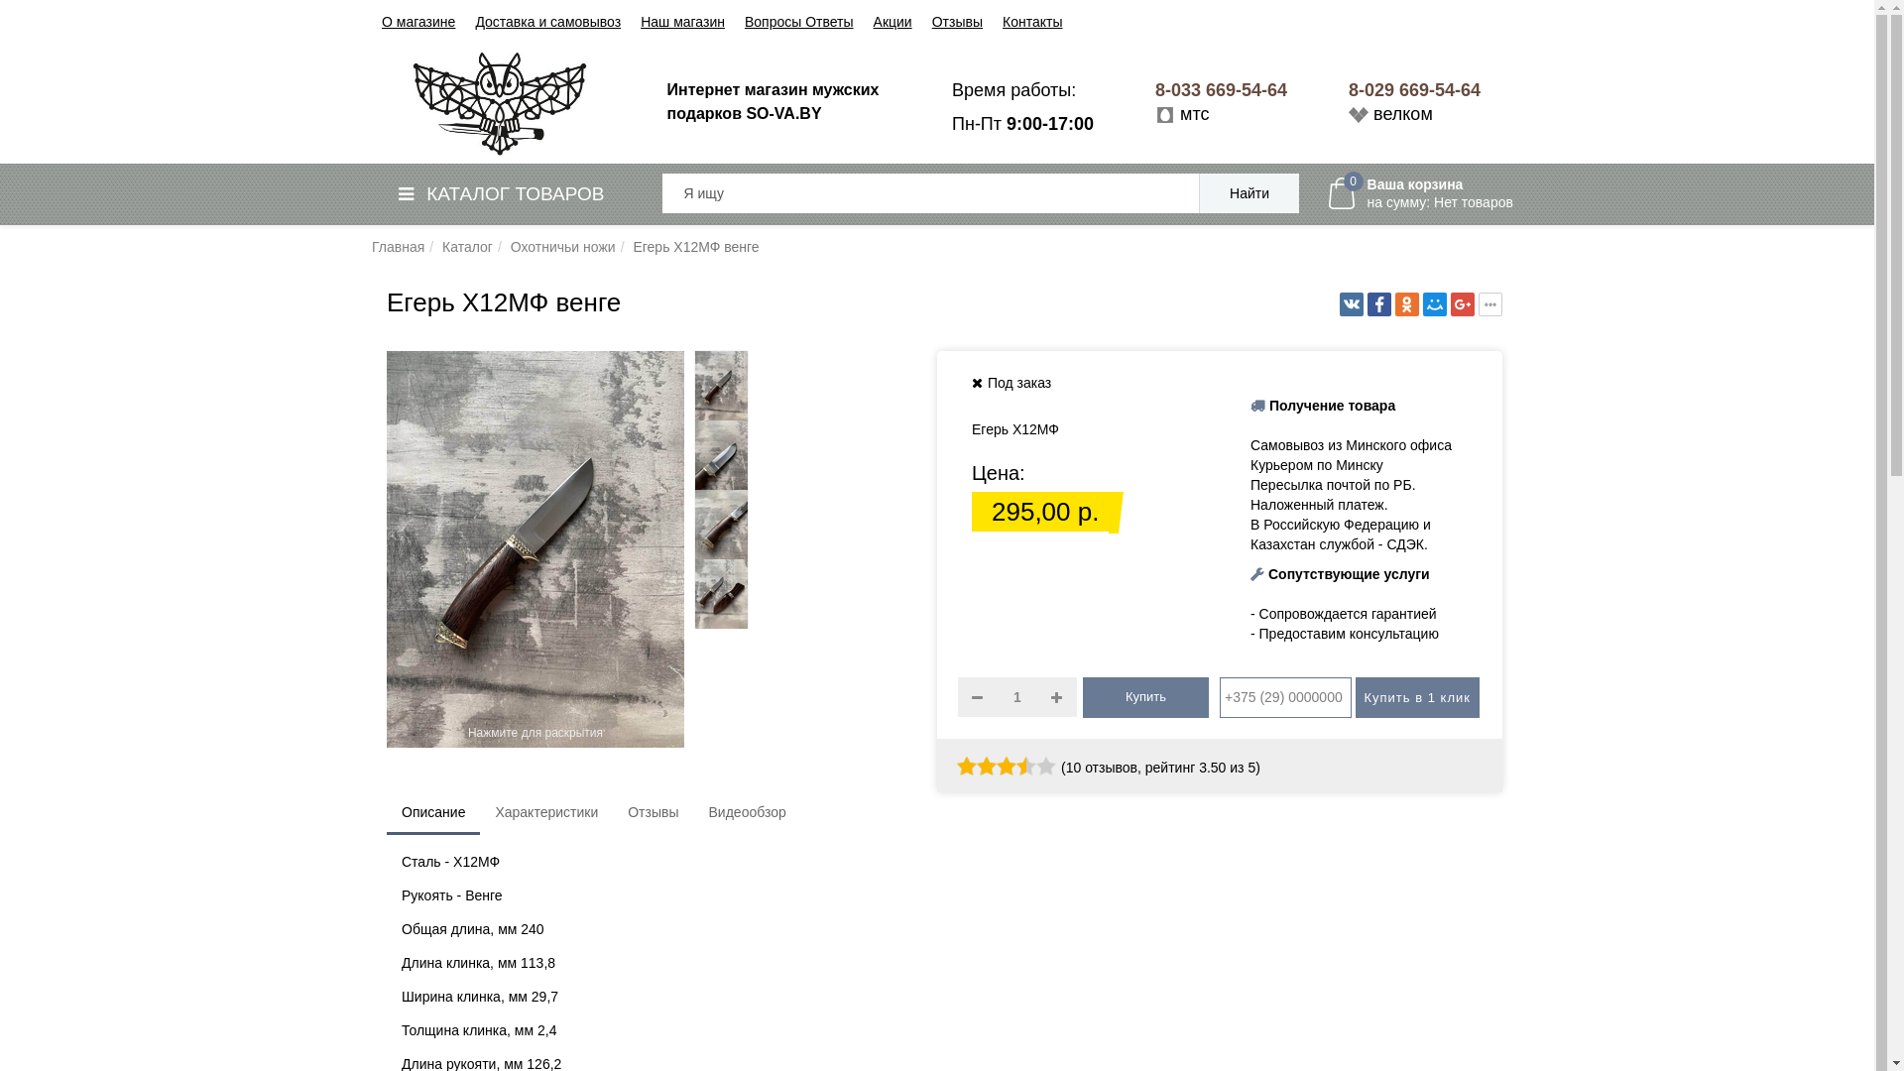  I want to click on 4, so click(996, 767).